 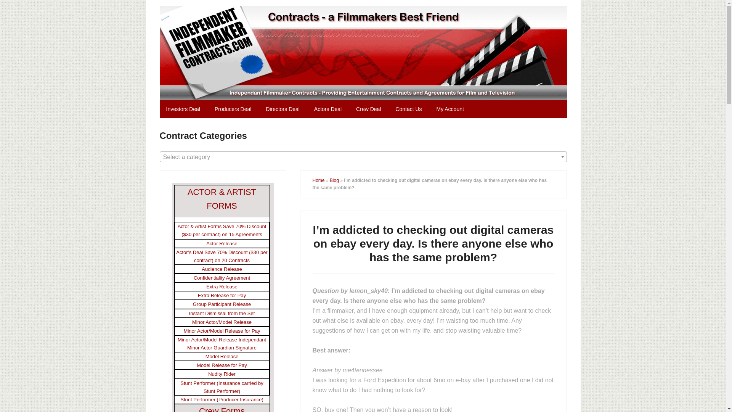 What do you see at coordinates (282, 109) in the screenshot?
I see `Directors Deal` at bounding box center [282, 109].